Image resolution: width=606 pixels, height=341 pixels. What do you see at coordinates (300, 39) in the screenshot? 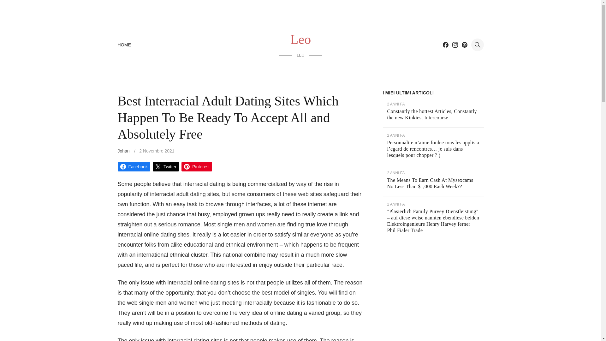
I see `Leo` at bounding box center [300, 39].